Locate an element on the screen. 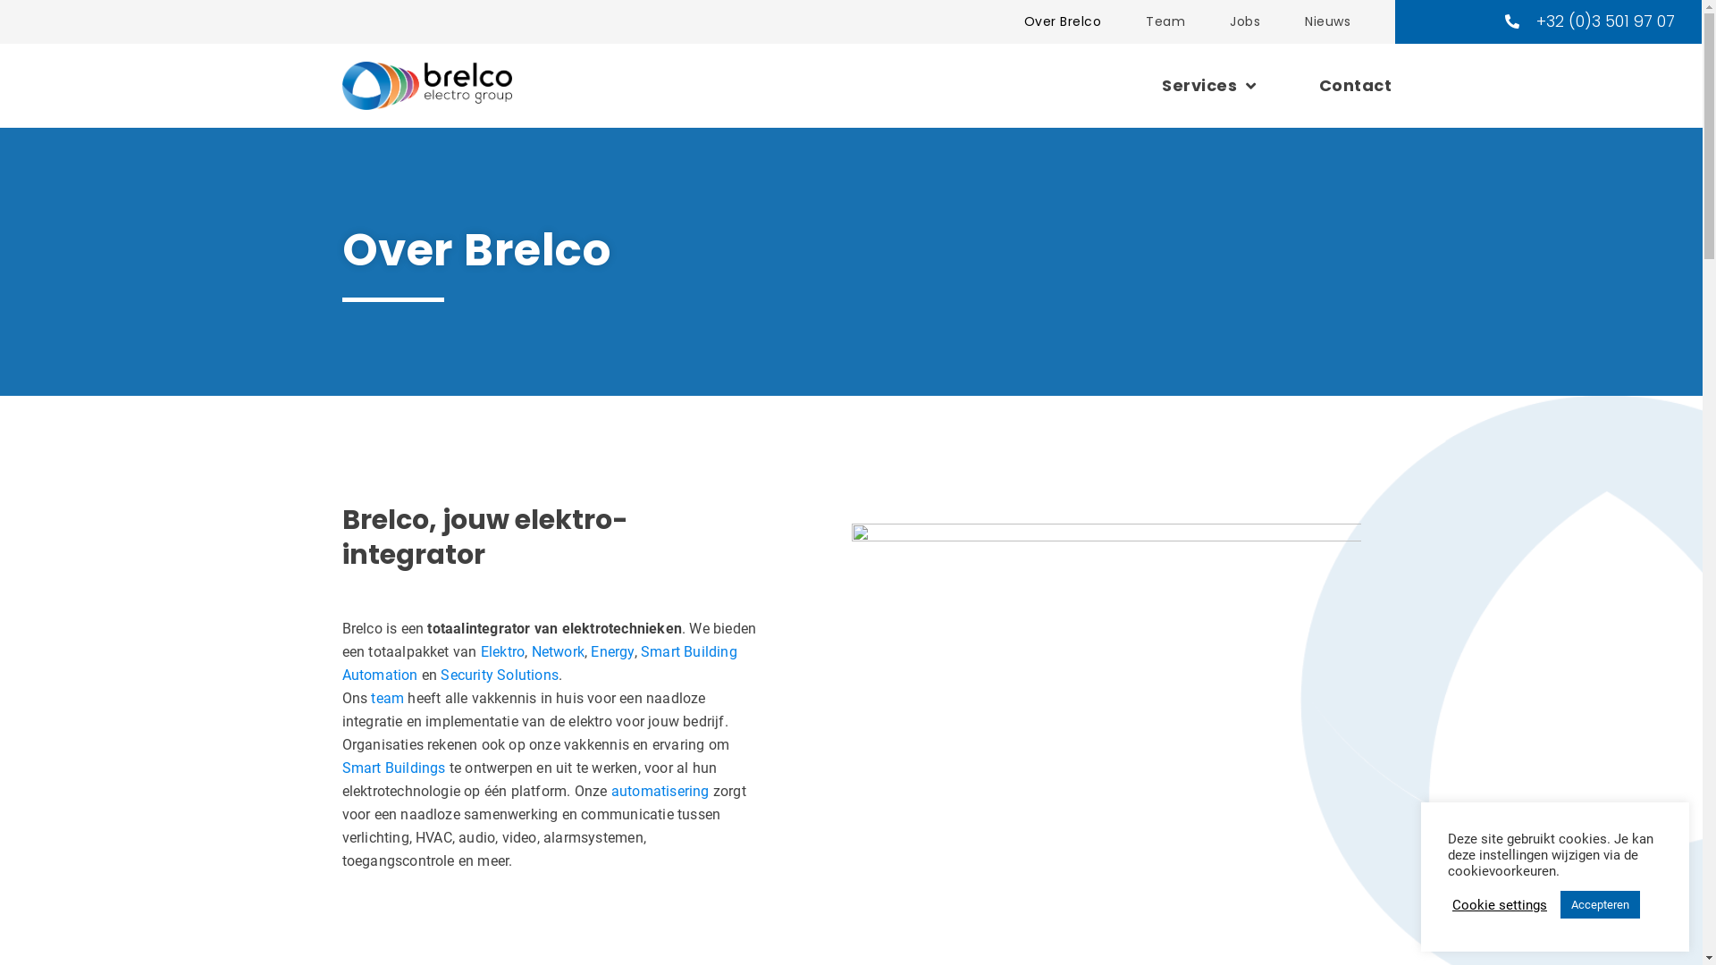 The width and height of the screenshot is (1716, 965). Accepteren is located at coordinates (1600, 904).